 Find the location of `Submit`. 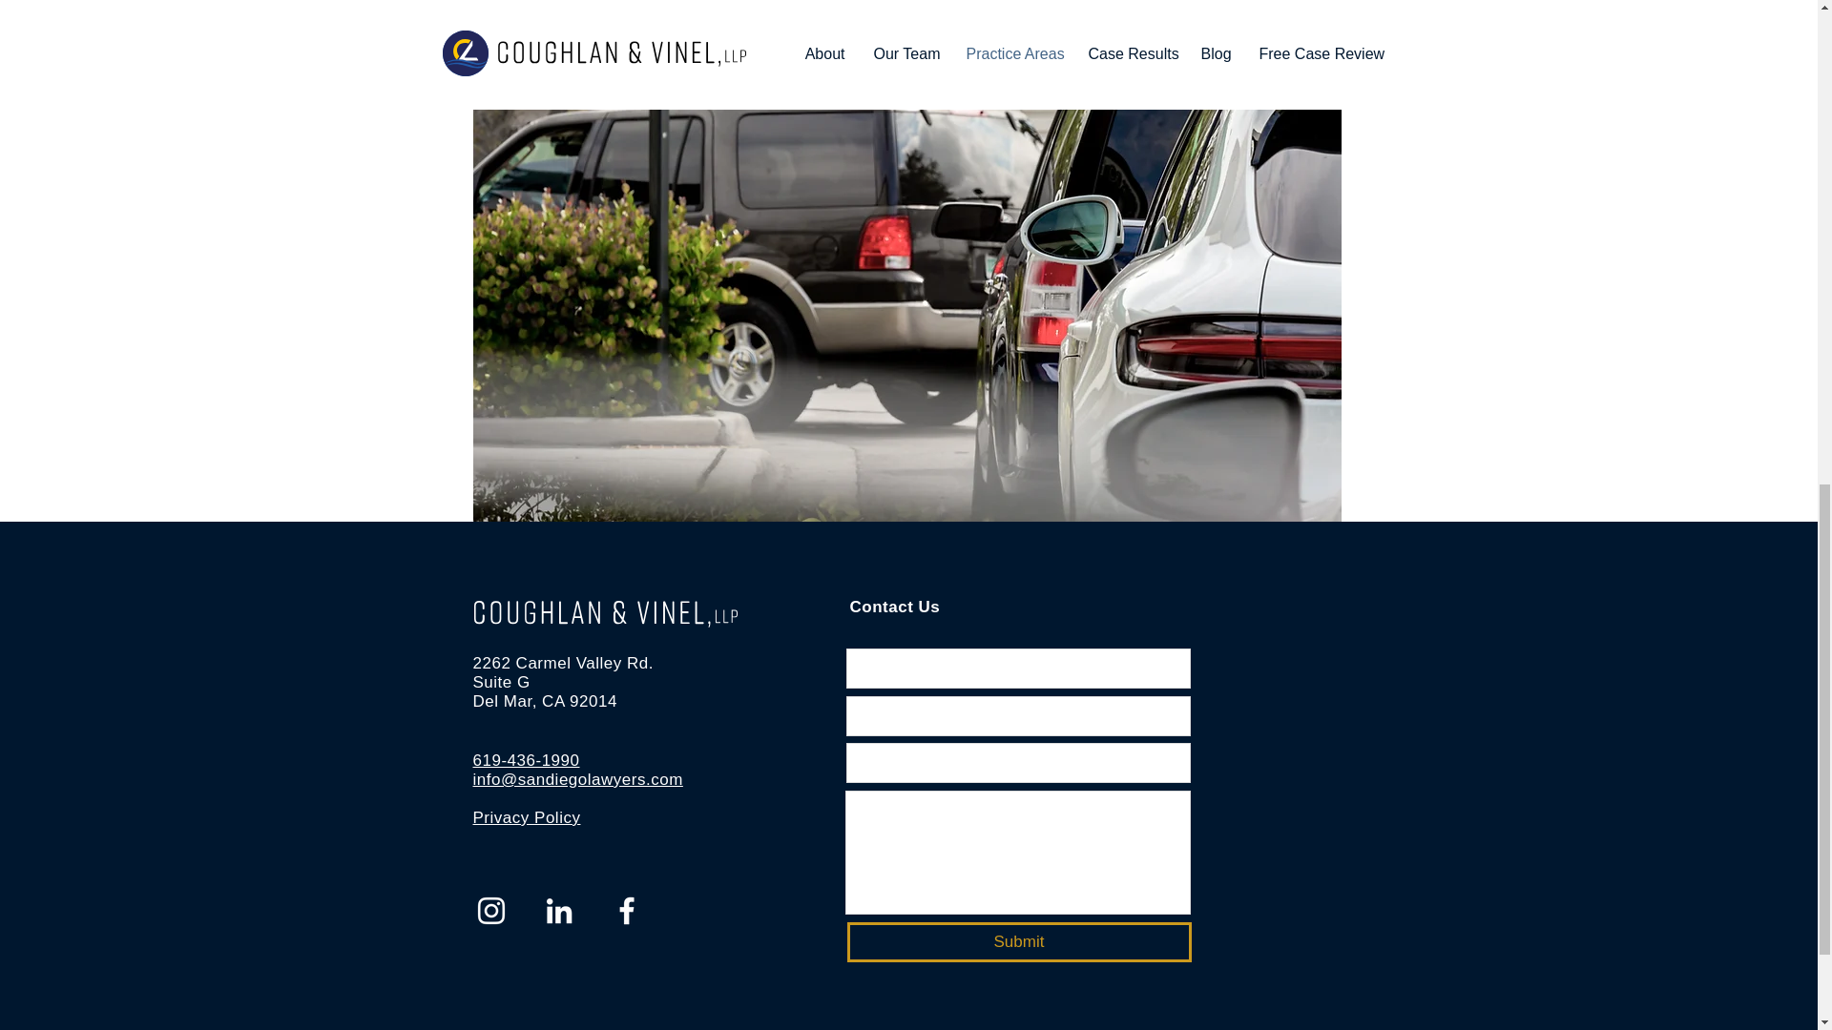

Submit is located at coordinates (1019, 941).